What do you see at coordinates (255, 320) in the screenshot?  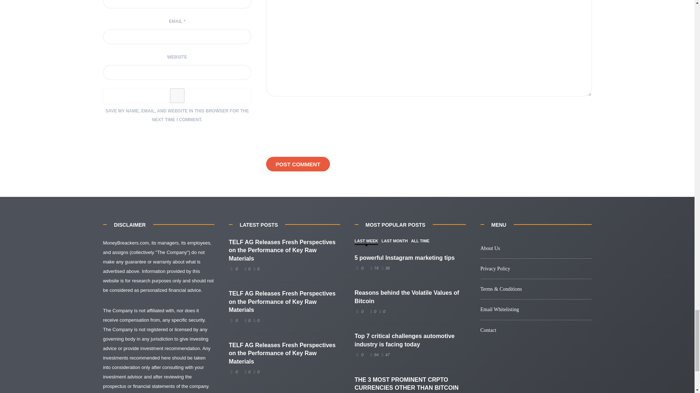 I see `I dislike this` at bounding box center [255, 320].